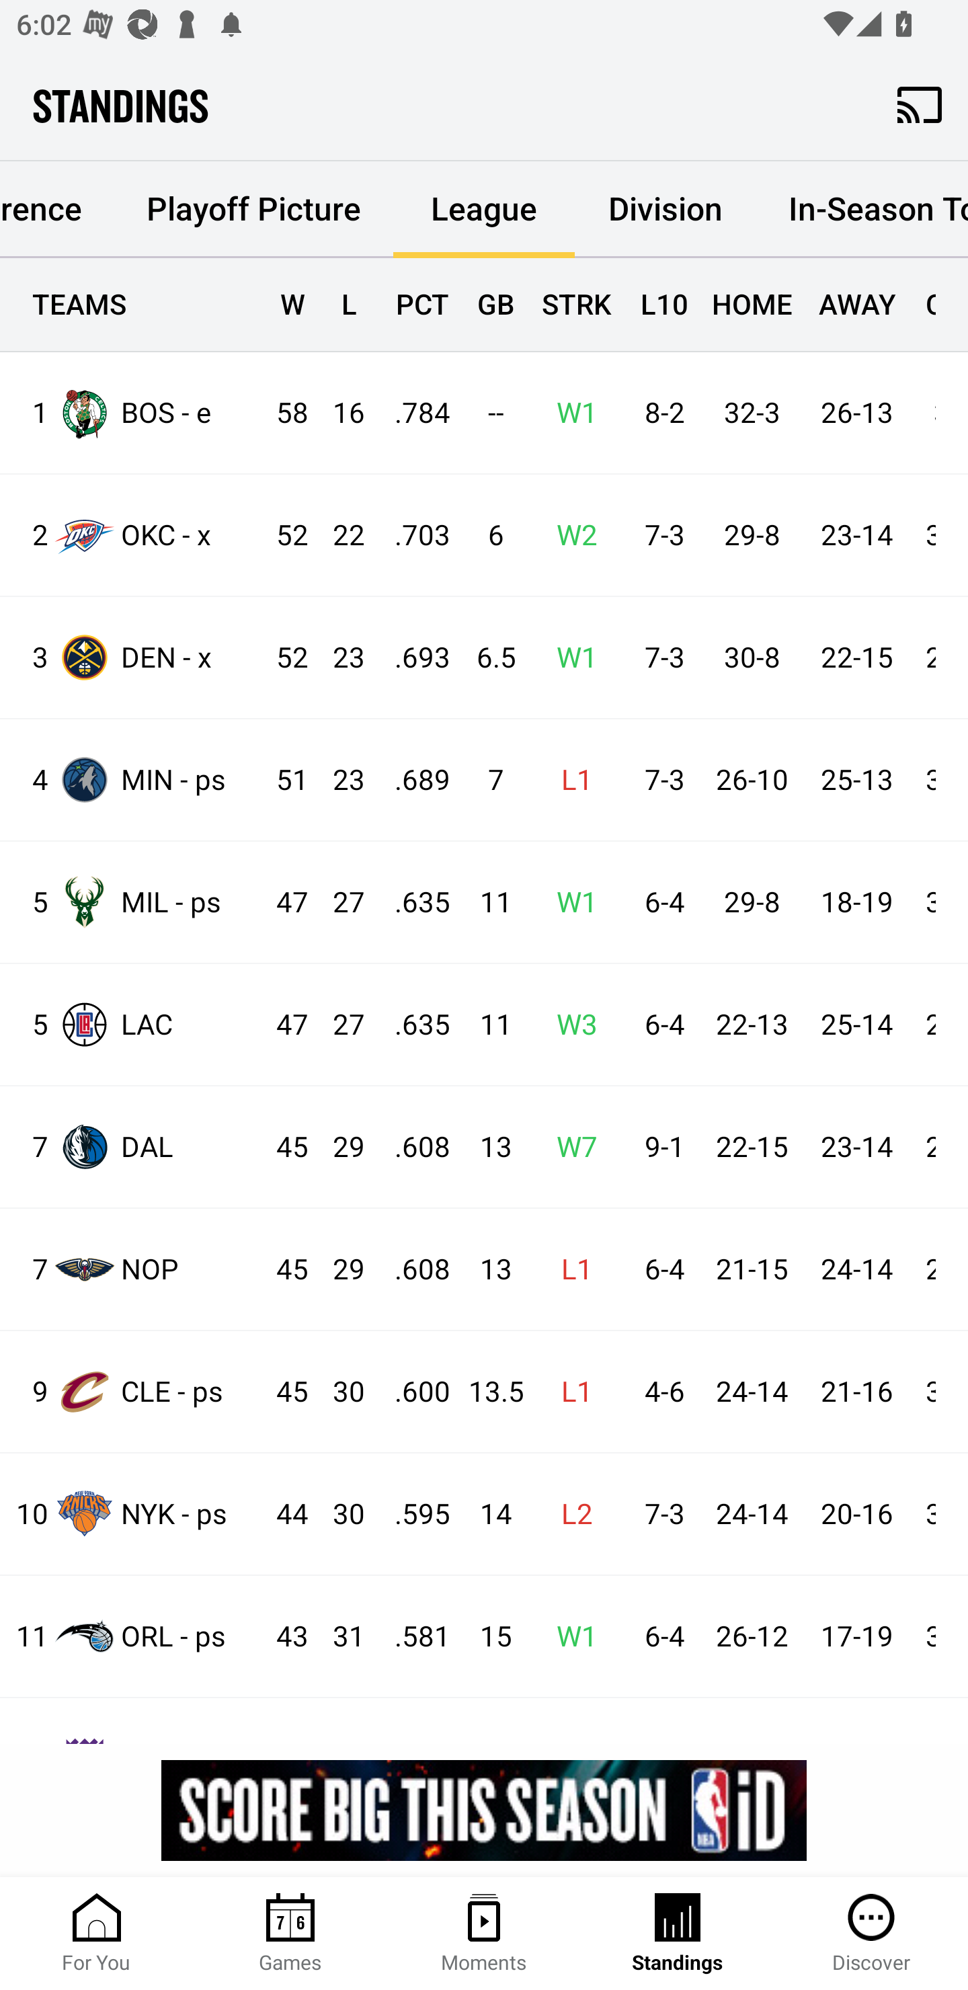 The image size is (968, 1990). I want to click on 23-14, so click(856, 1147).